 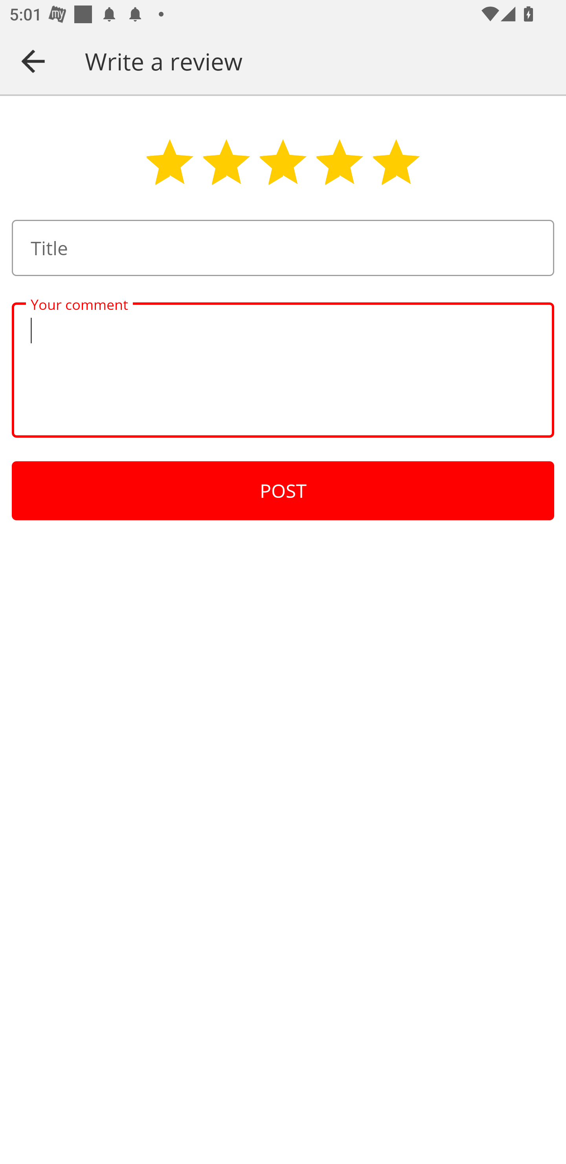 What do you see at coordinates (283, 248) in the screenshot?
I see `Title` at bounding box center [283, 248].